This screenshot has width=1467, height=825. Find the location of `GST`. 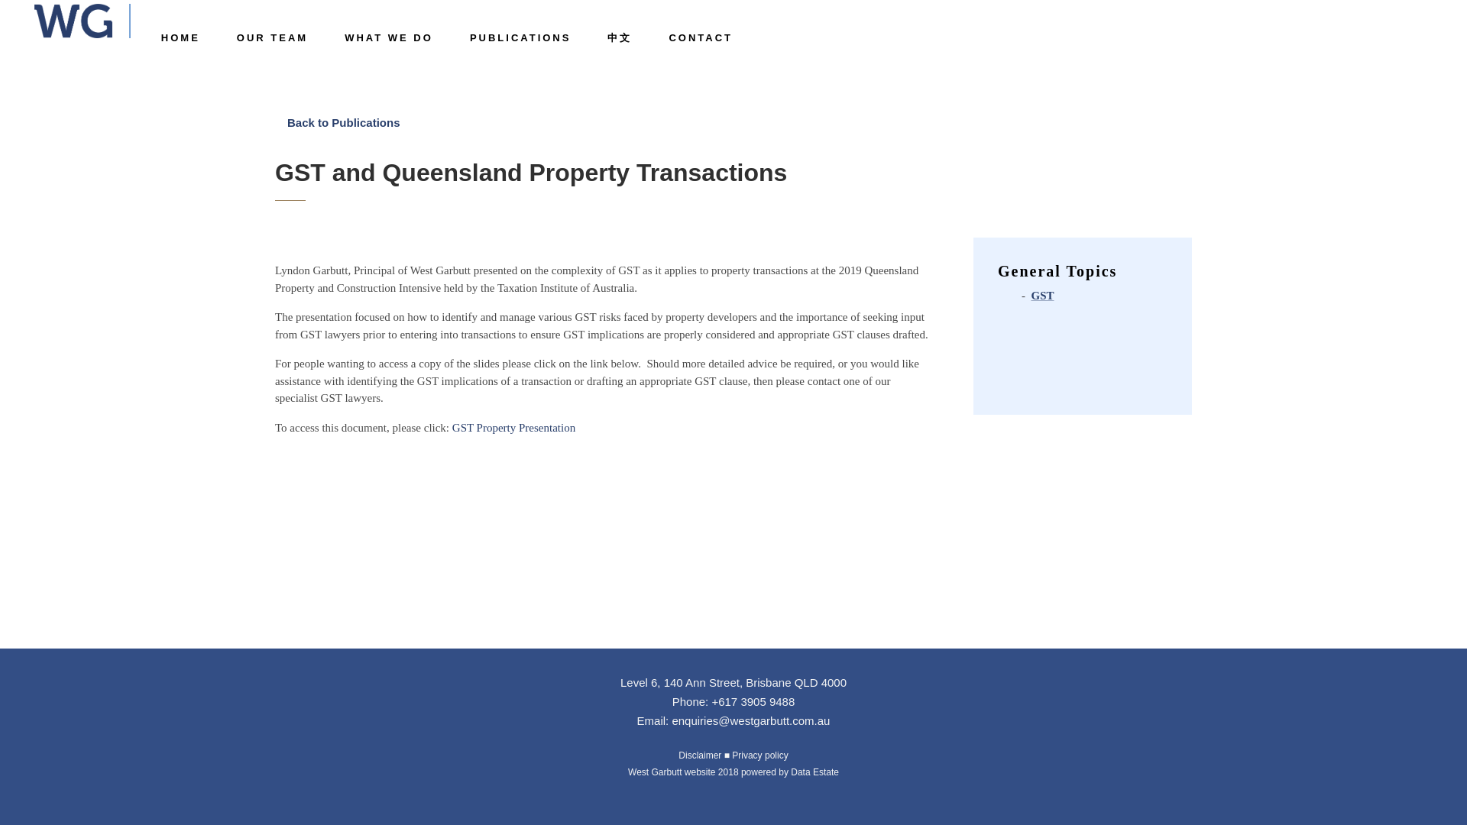

GST is located at coordinates (1042, 295).